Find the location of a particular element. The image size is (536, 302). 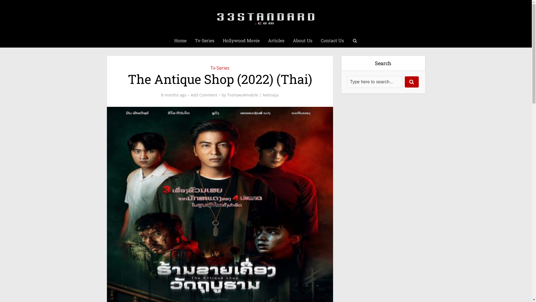

About Us is located at coordinates (303, 41).